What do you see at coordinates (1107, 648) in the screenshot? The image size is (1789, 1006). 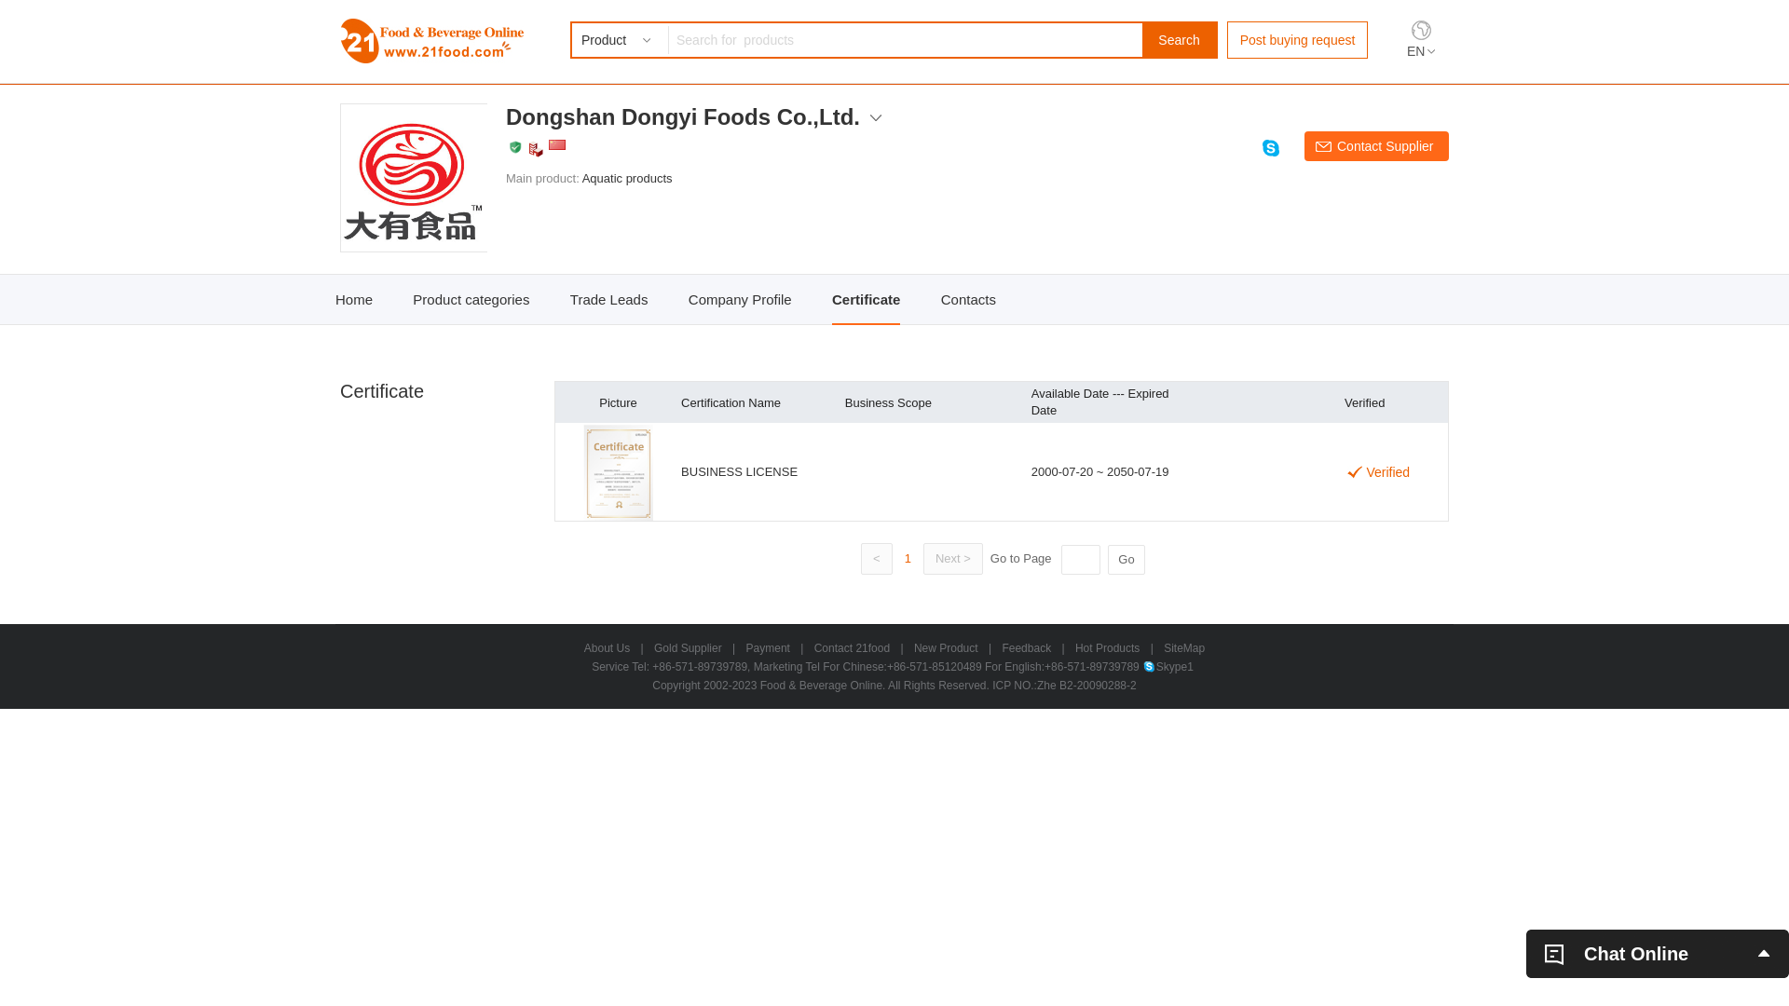 I see `Hot Products` at bounding box center [1107, 648].